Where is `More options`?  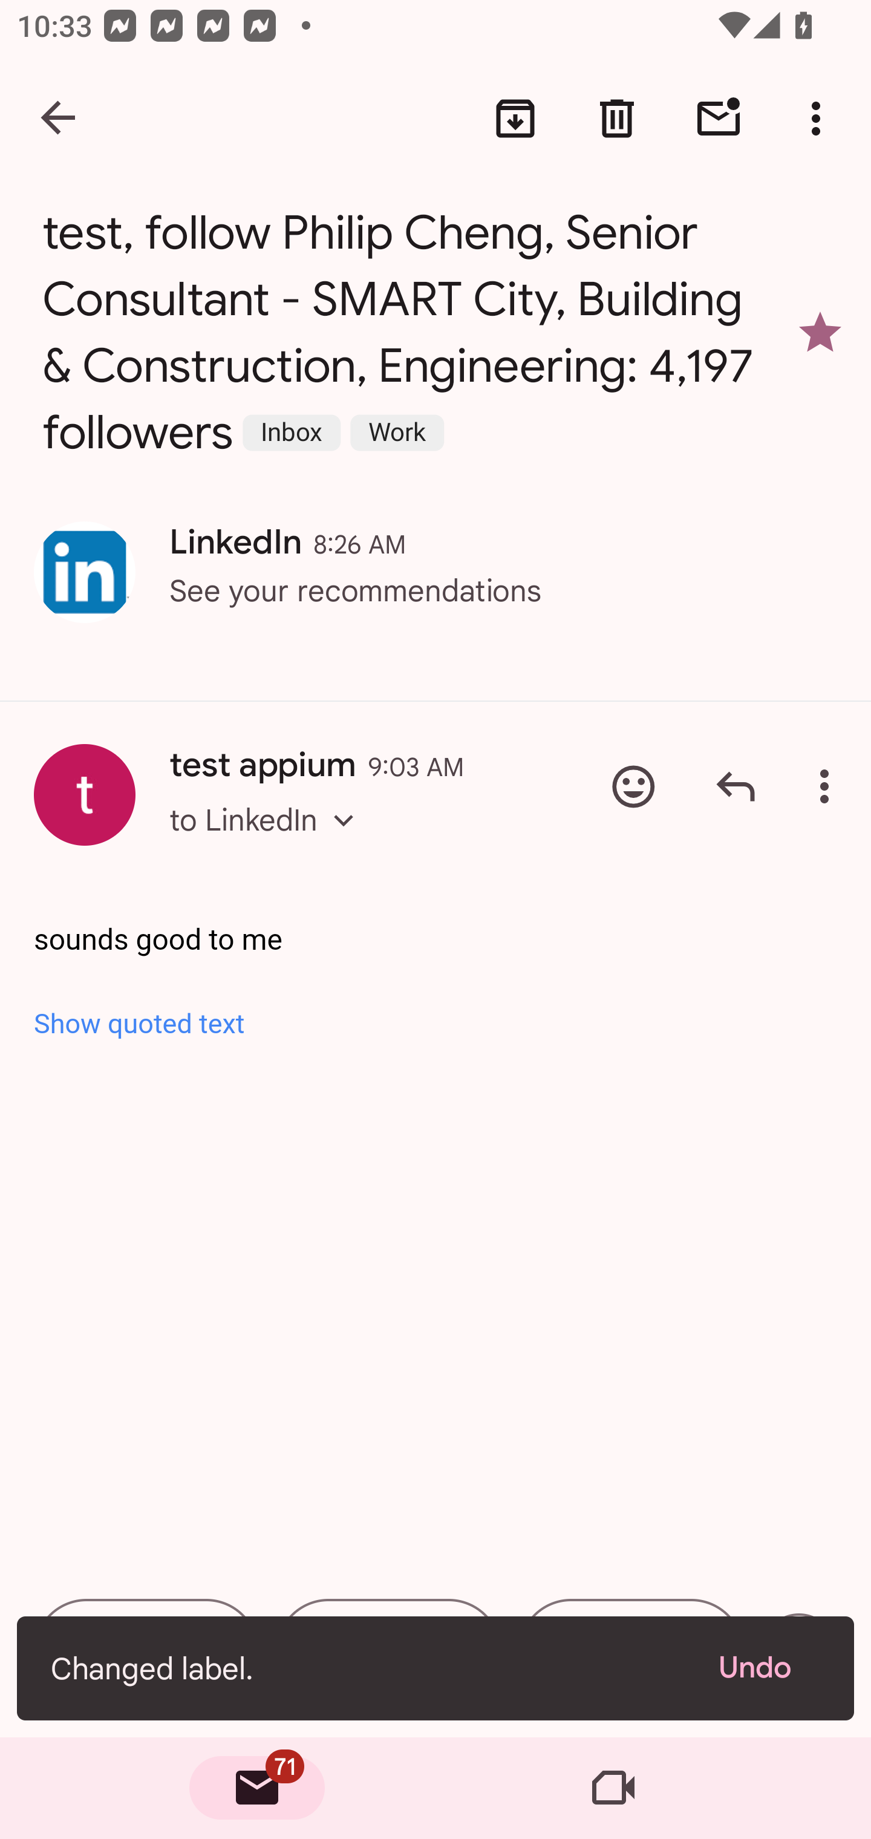 More options is located at coordinates (829, 786).